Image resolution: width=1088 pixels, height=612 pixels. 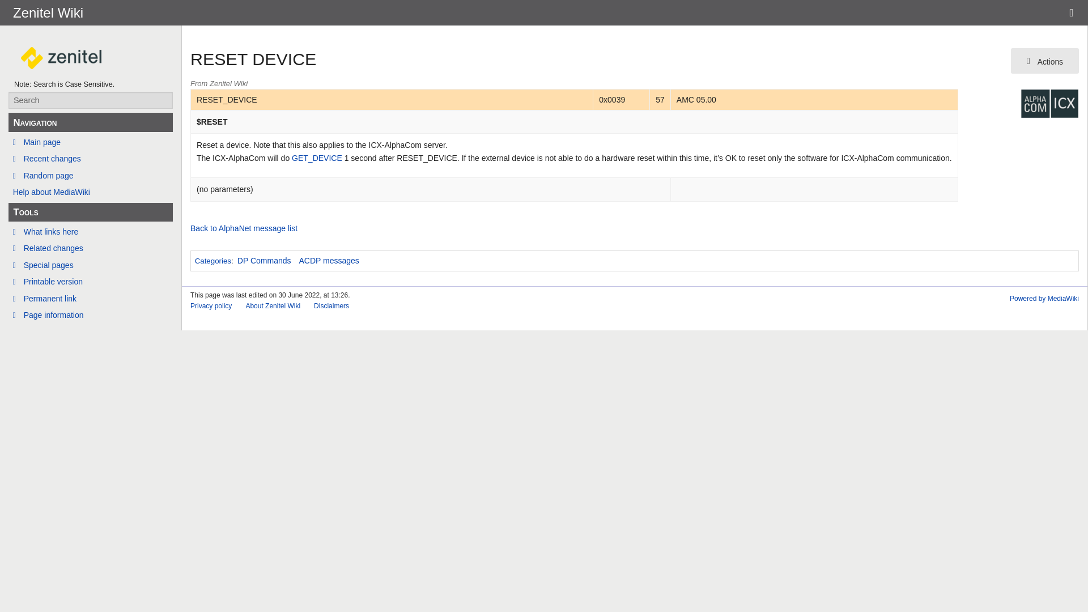 What do you see at coordinates (91, 158) in the screenshot?
I see `Recent changes` at bounding box center [91, 158].